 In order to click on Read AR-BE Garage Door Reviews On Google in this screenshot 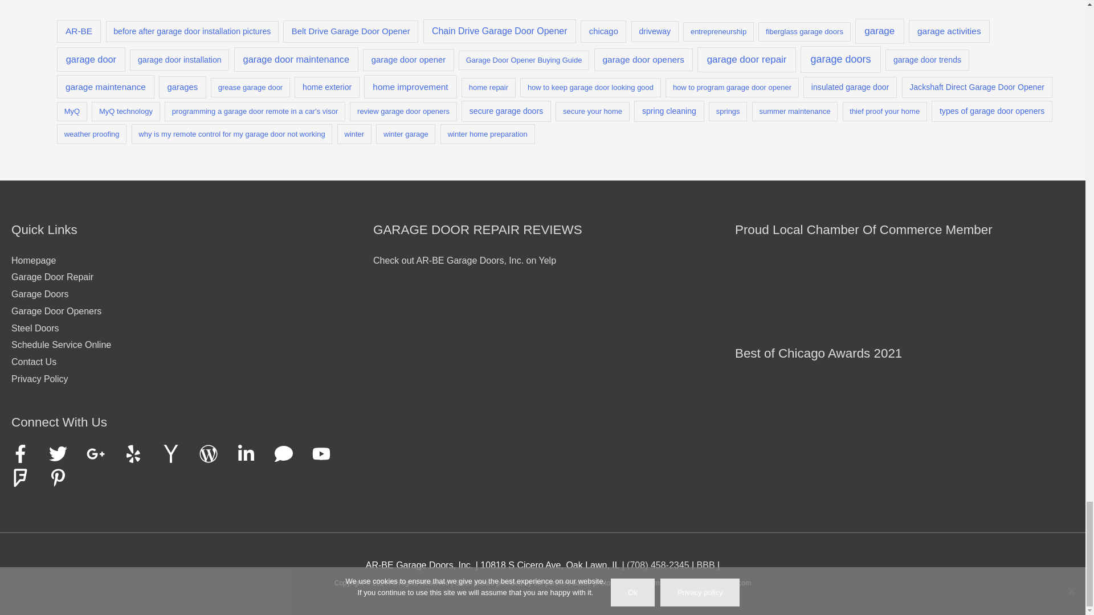, I will do `click(430, 327)`.